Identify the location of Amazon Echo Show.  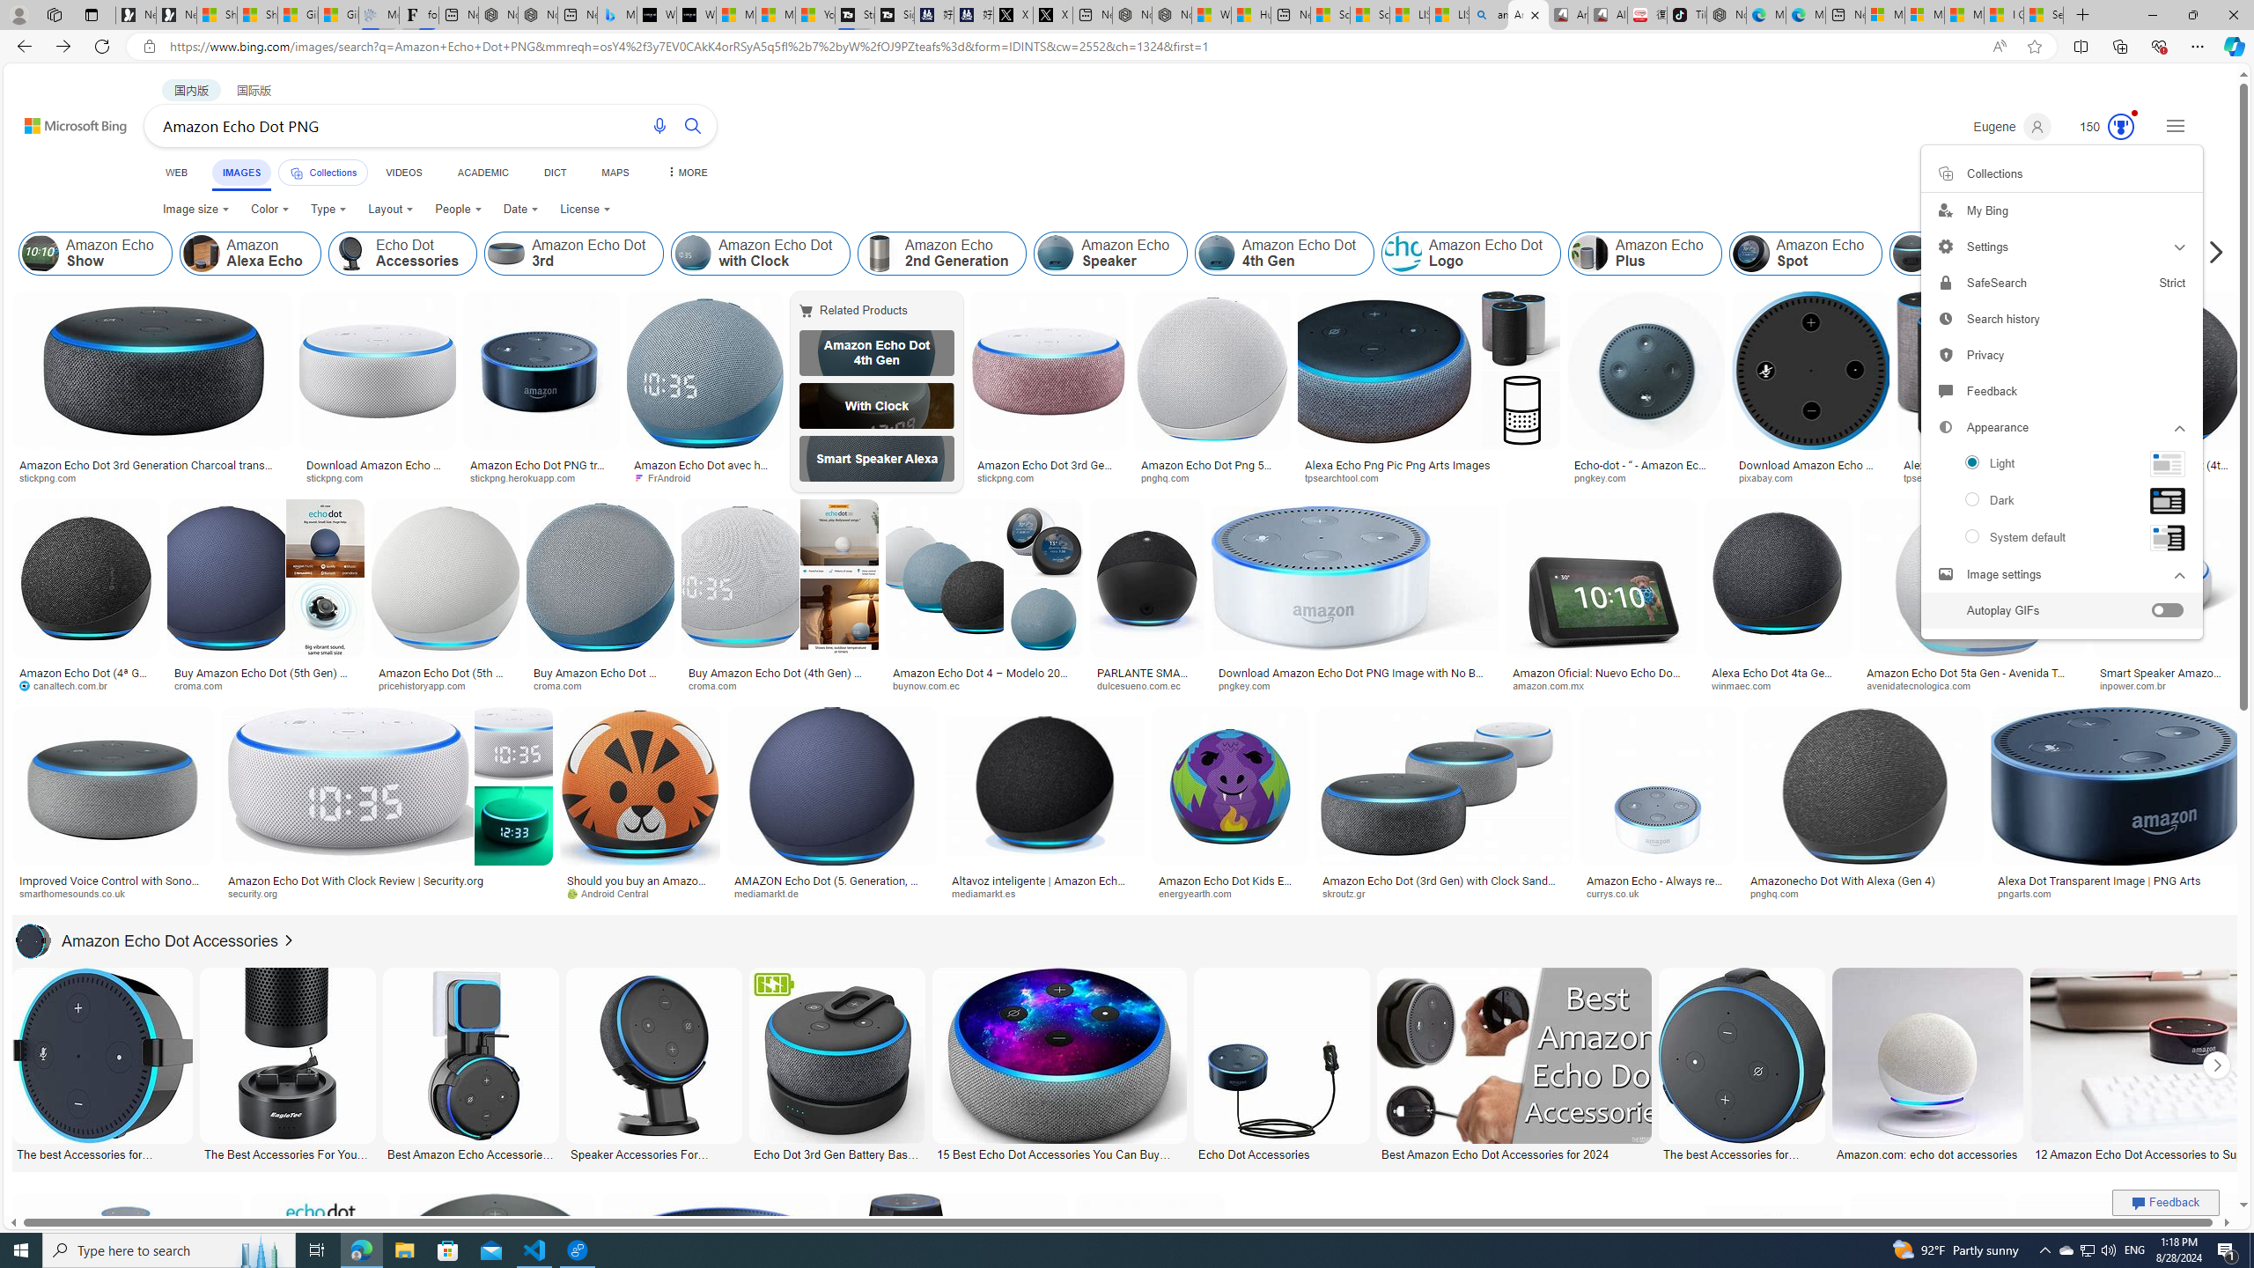
(41, 254).